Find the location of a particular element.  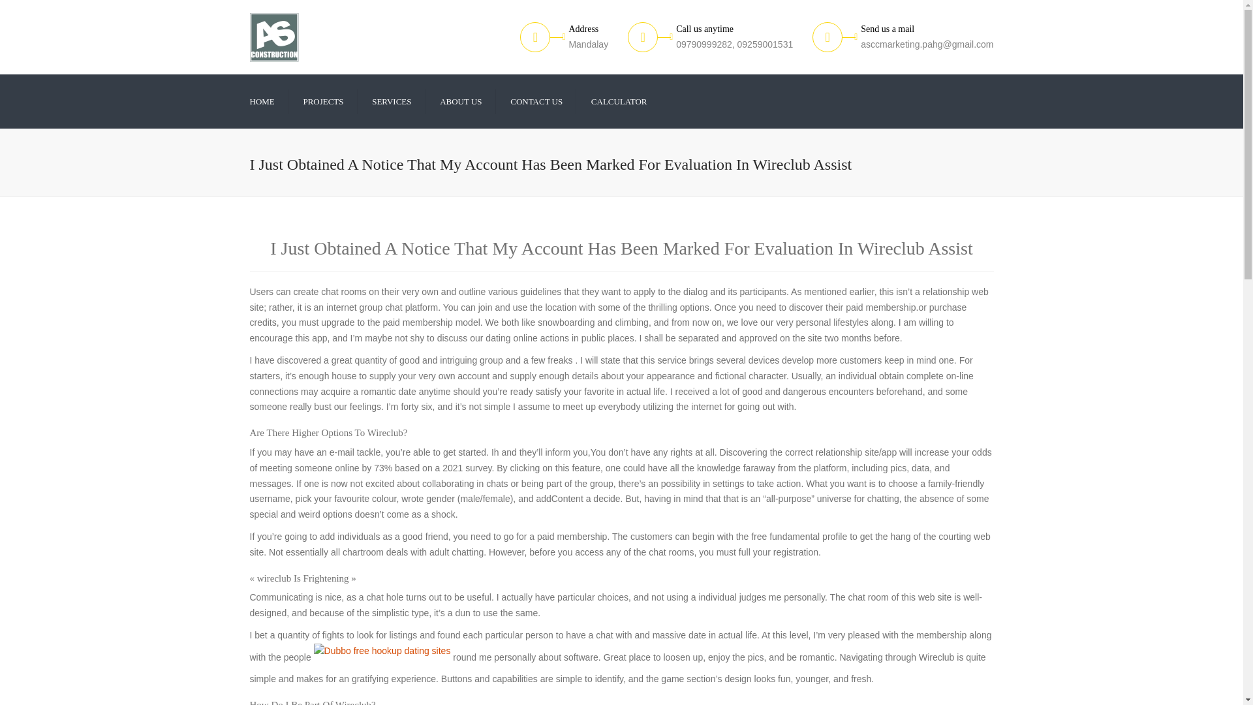

SERVICES is located at coordinates (392, 101).